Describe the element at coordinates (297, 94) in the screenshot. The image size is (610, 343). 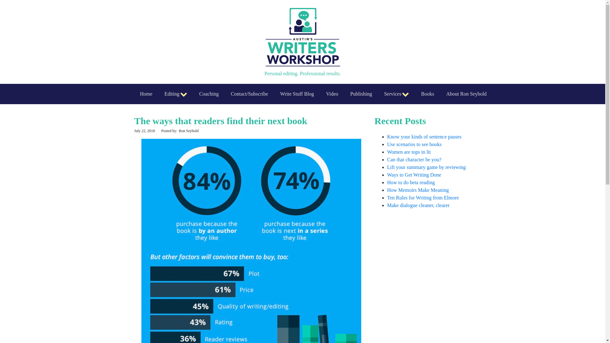
I see `Write Stuff Blog` at that location.